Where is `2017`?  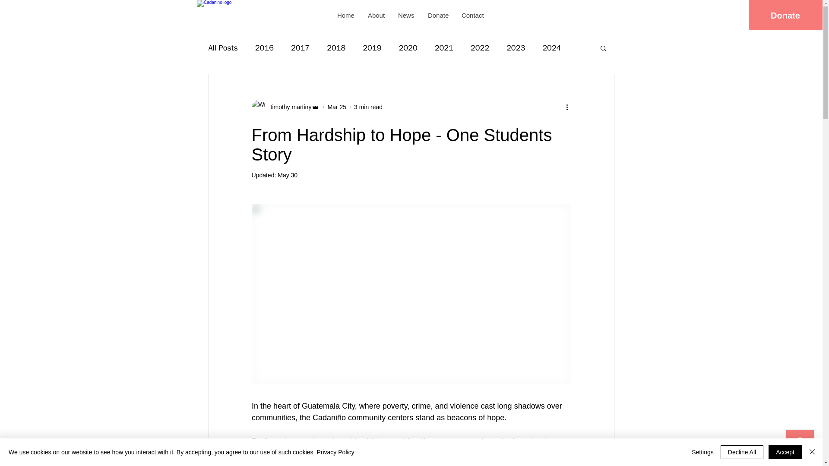 2017 is located at coordinates (300, 48).